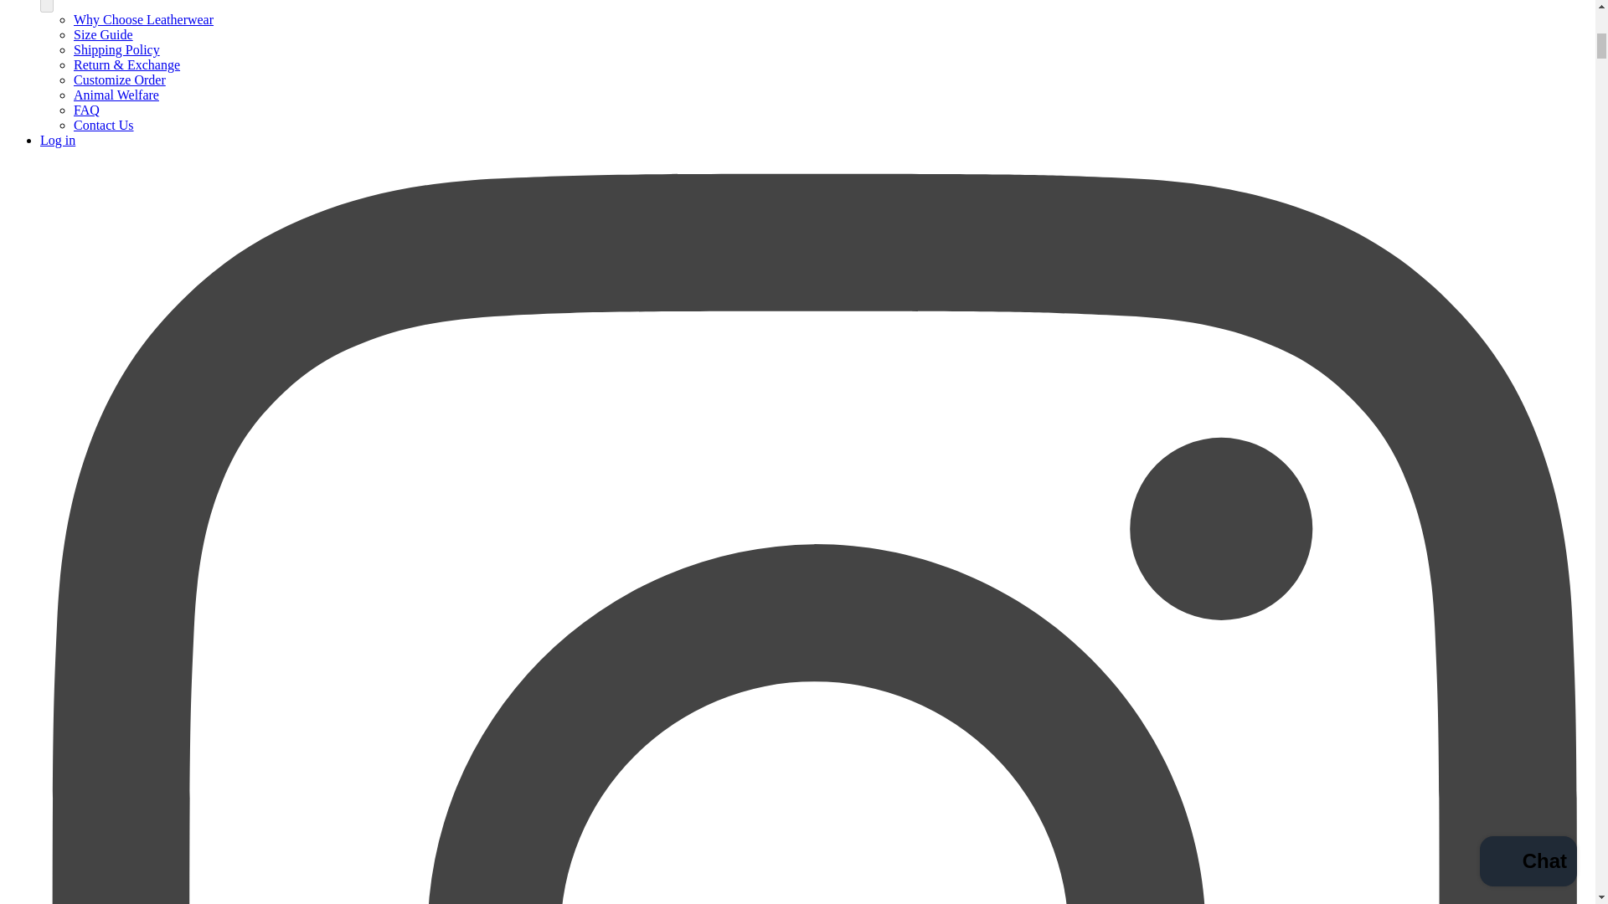 The image size is (1608, 904). I want to click on Shipping Policy, so click(116, 49).